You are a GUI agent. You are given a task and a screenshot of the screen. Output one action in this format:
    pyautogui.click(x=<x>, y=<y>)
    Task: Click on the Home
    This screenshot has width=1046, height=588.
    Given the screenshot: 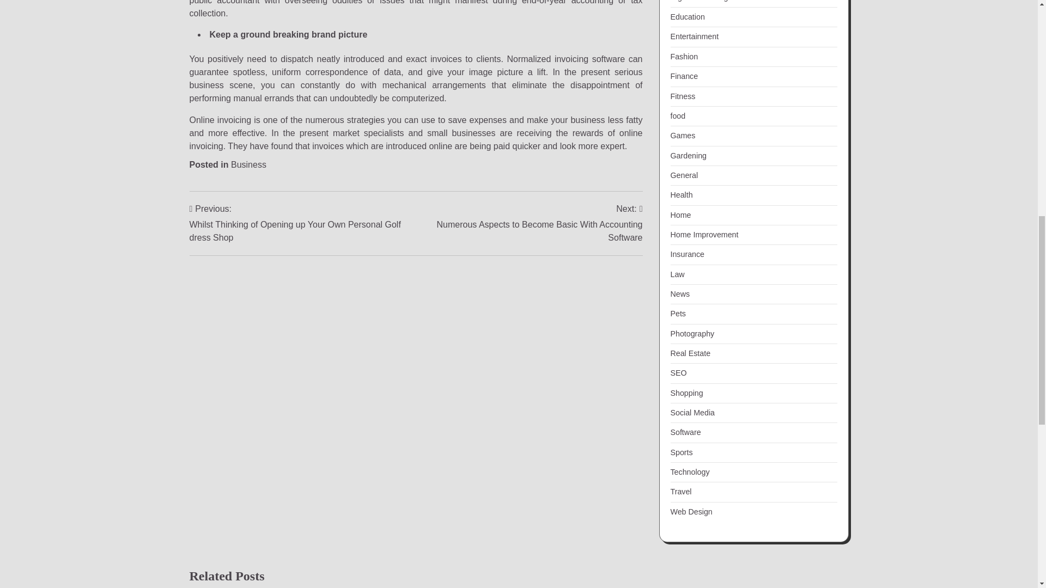 What is the action you would take?
    pyautogui.click(x=680, y=215)
    